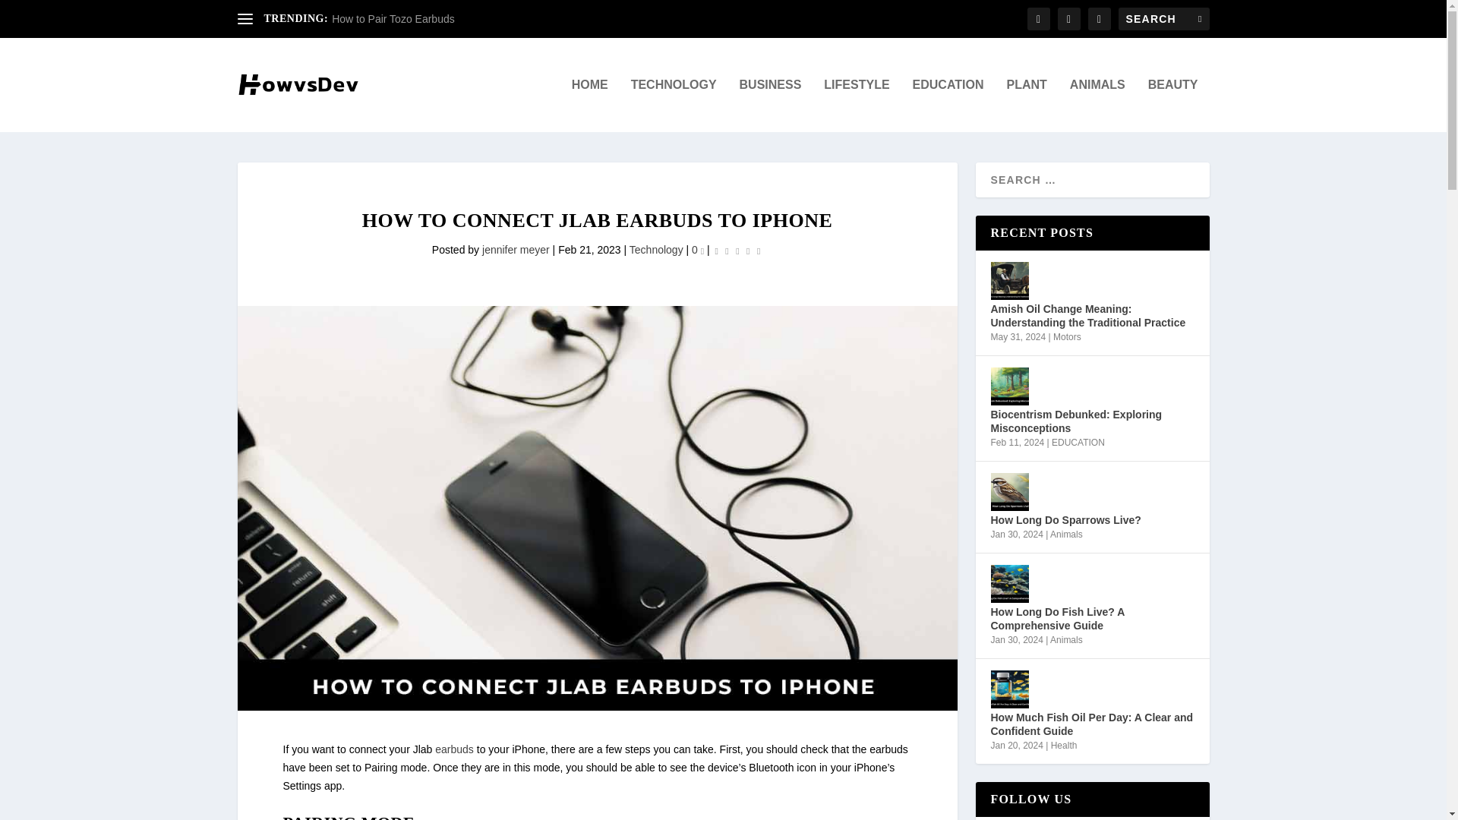 The width and height of the screenshot is (1458, 820). What do you see at coordinates (1098, 105) in the screenshot?
I see `ANIMALS` at bounding box center [1098, 105].